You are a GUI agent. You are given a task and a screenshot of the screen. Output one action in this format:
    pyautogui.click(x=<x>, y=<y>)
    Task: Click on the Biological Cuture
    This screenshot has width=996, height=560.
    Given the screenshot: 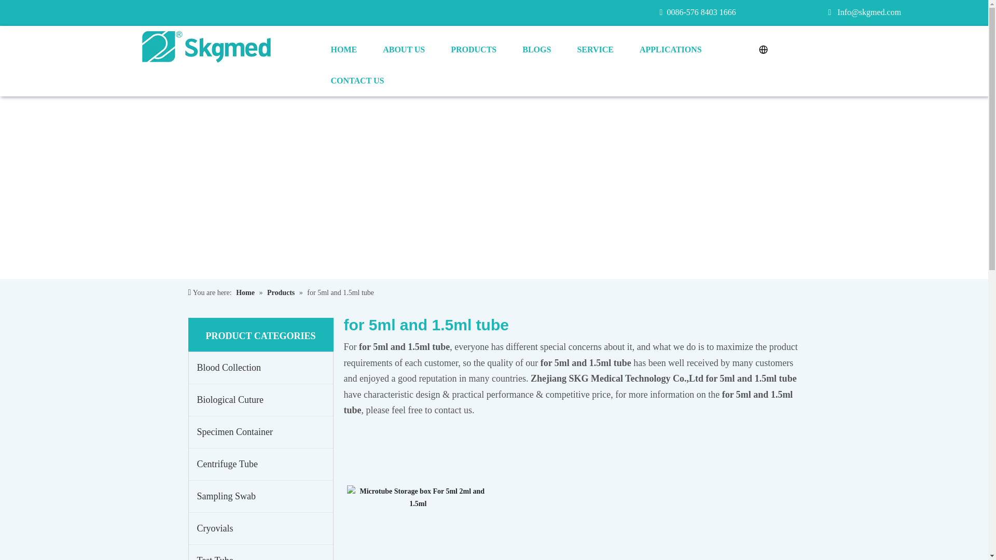 What is the action you would take?
    pyautogui.click(x=260, y=400)
    